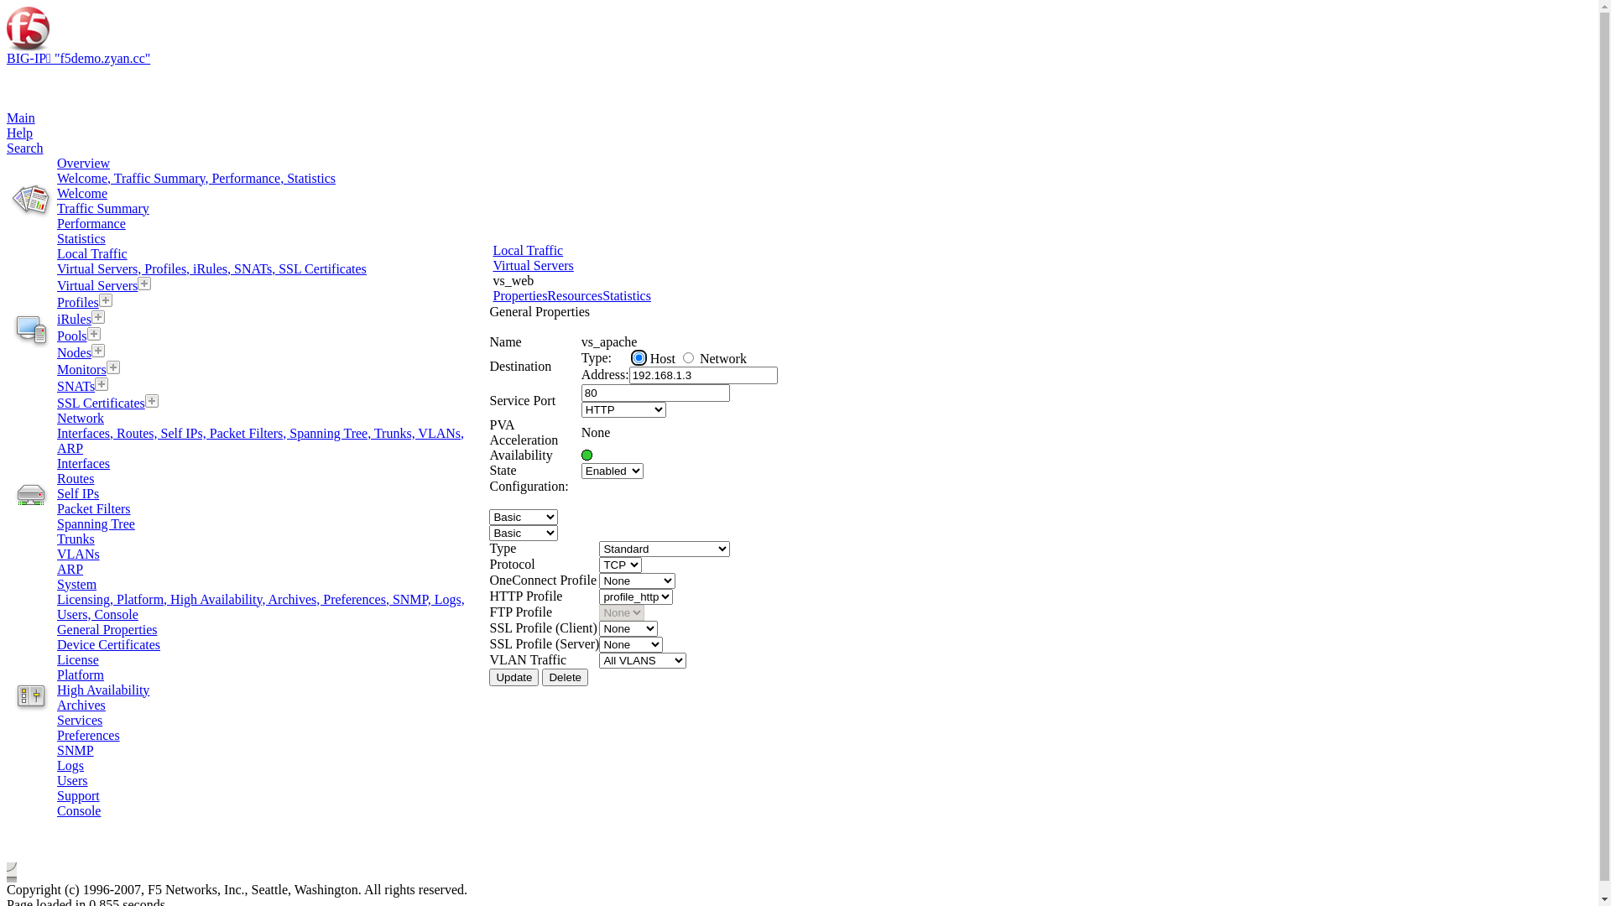 This screenshot has width=1611, height=906. I want to click on 192.168.1.3, so click(703, 374).